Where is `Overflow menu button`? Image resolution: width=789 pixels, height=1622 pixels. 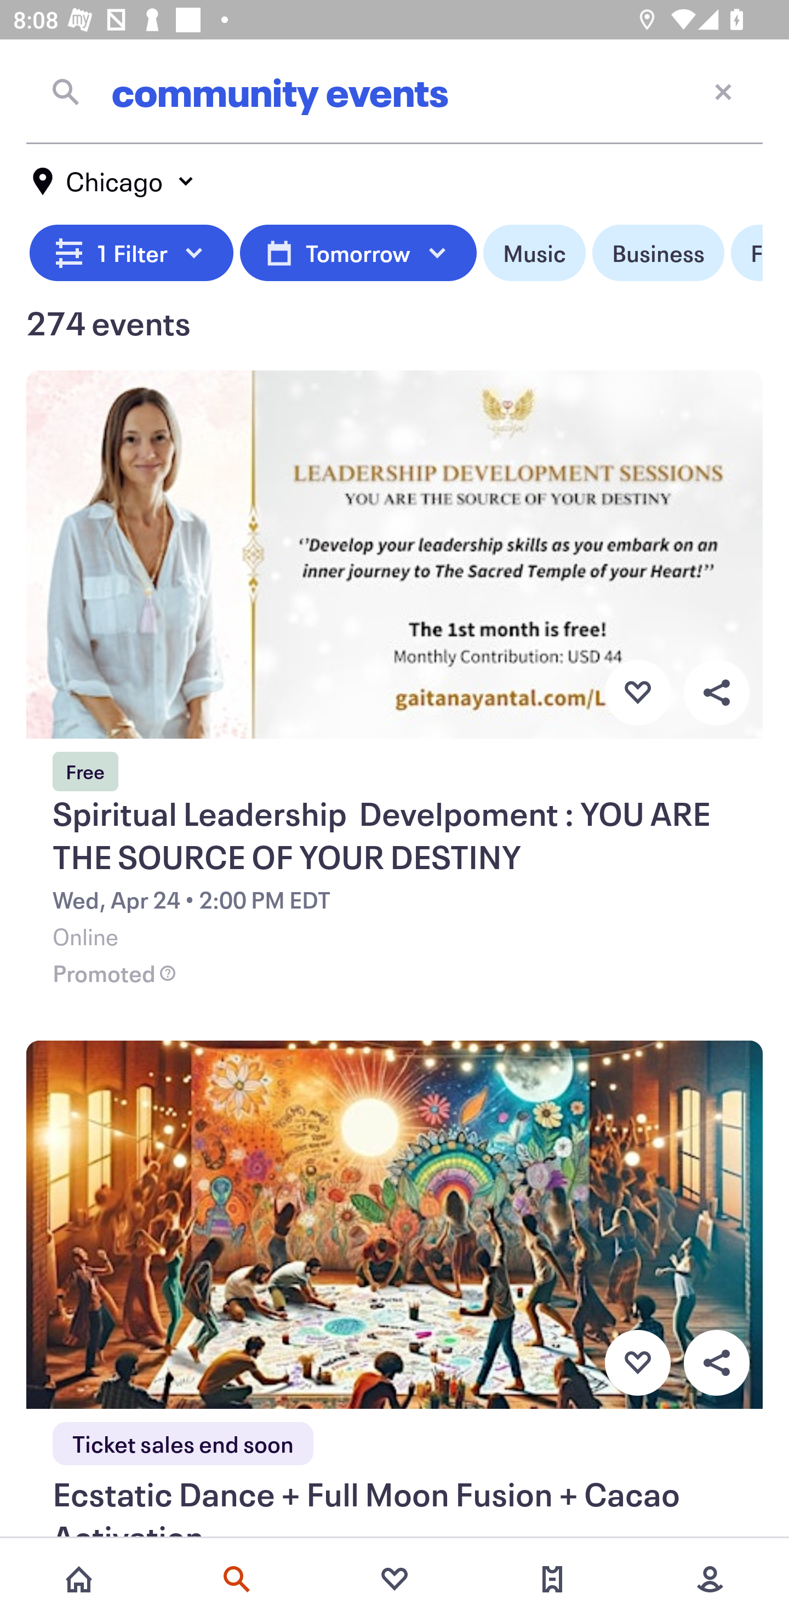
Overflow menu button is located at coordinates (716, 1363).